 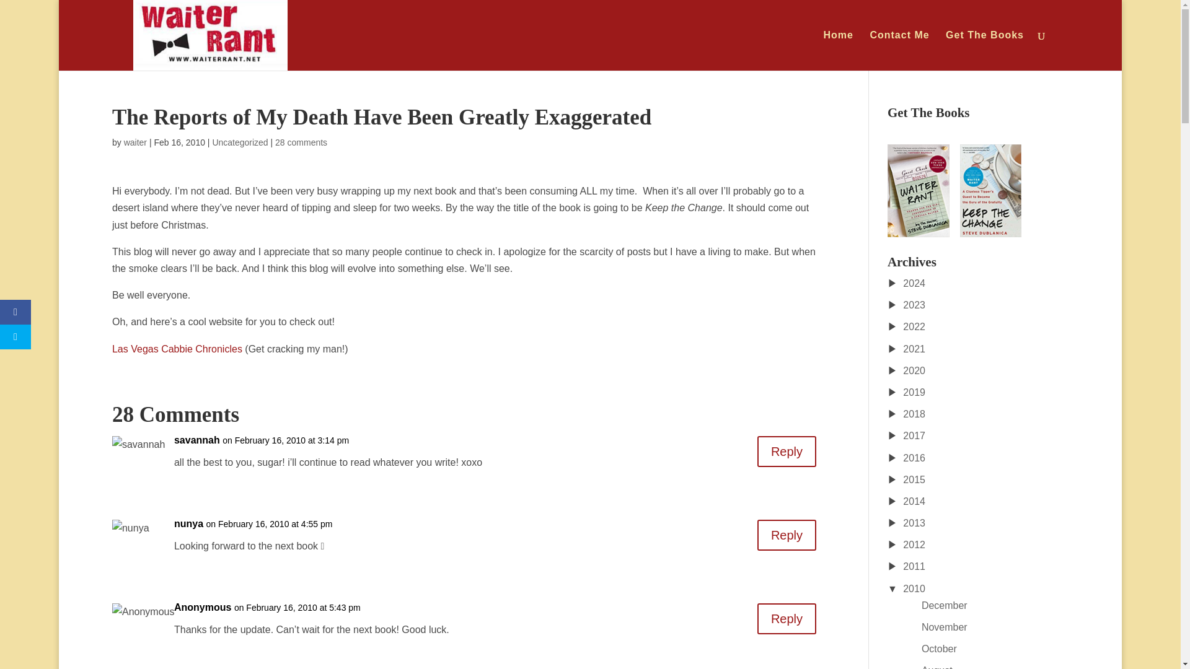 I want to click on Reply, so click(x=787, y=451).